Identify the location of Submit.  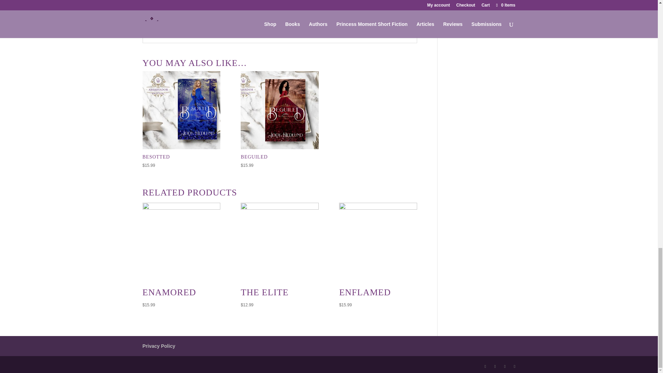
(393, 25).